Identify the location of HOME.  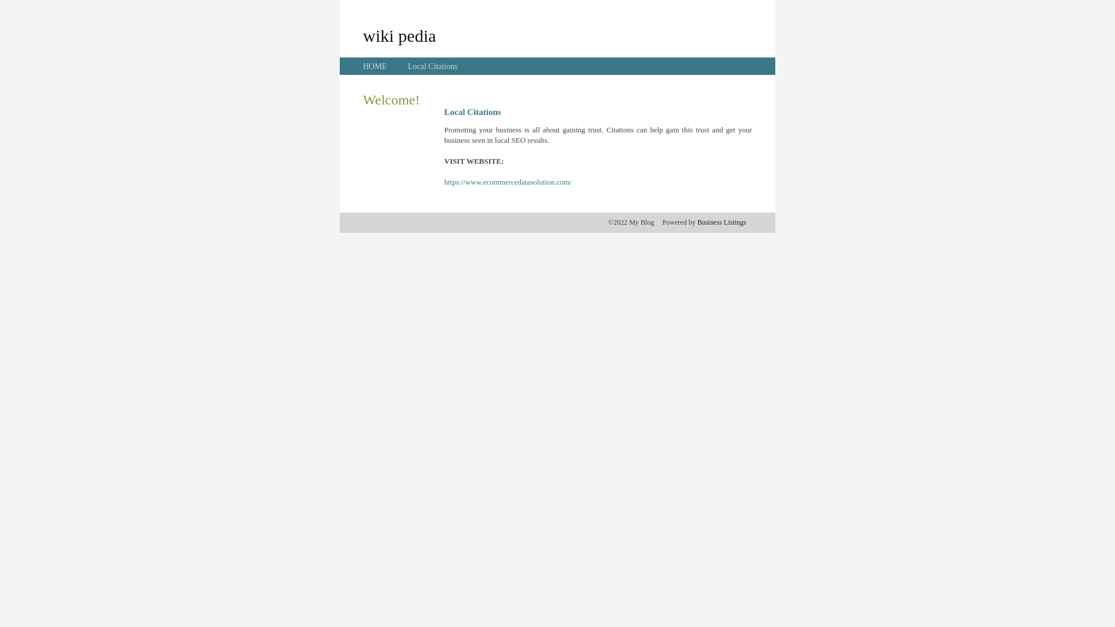
(375, 66).